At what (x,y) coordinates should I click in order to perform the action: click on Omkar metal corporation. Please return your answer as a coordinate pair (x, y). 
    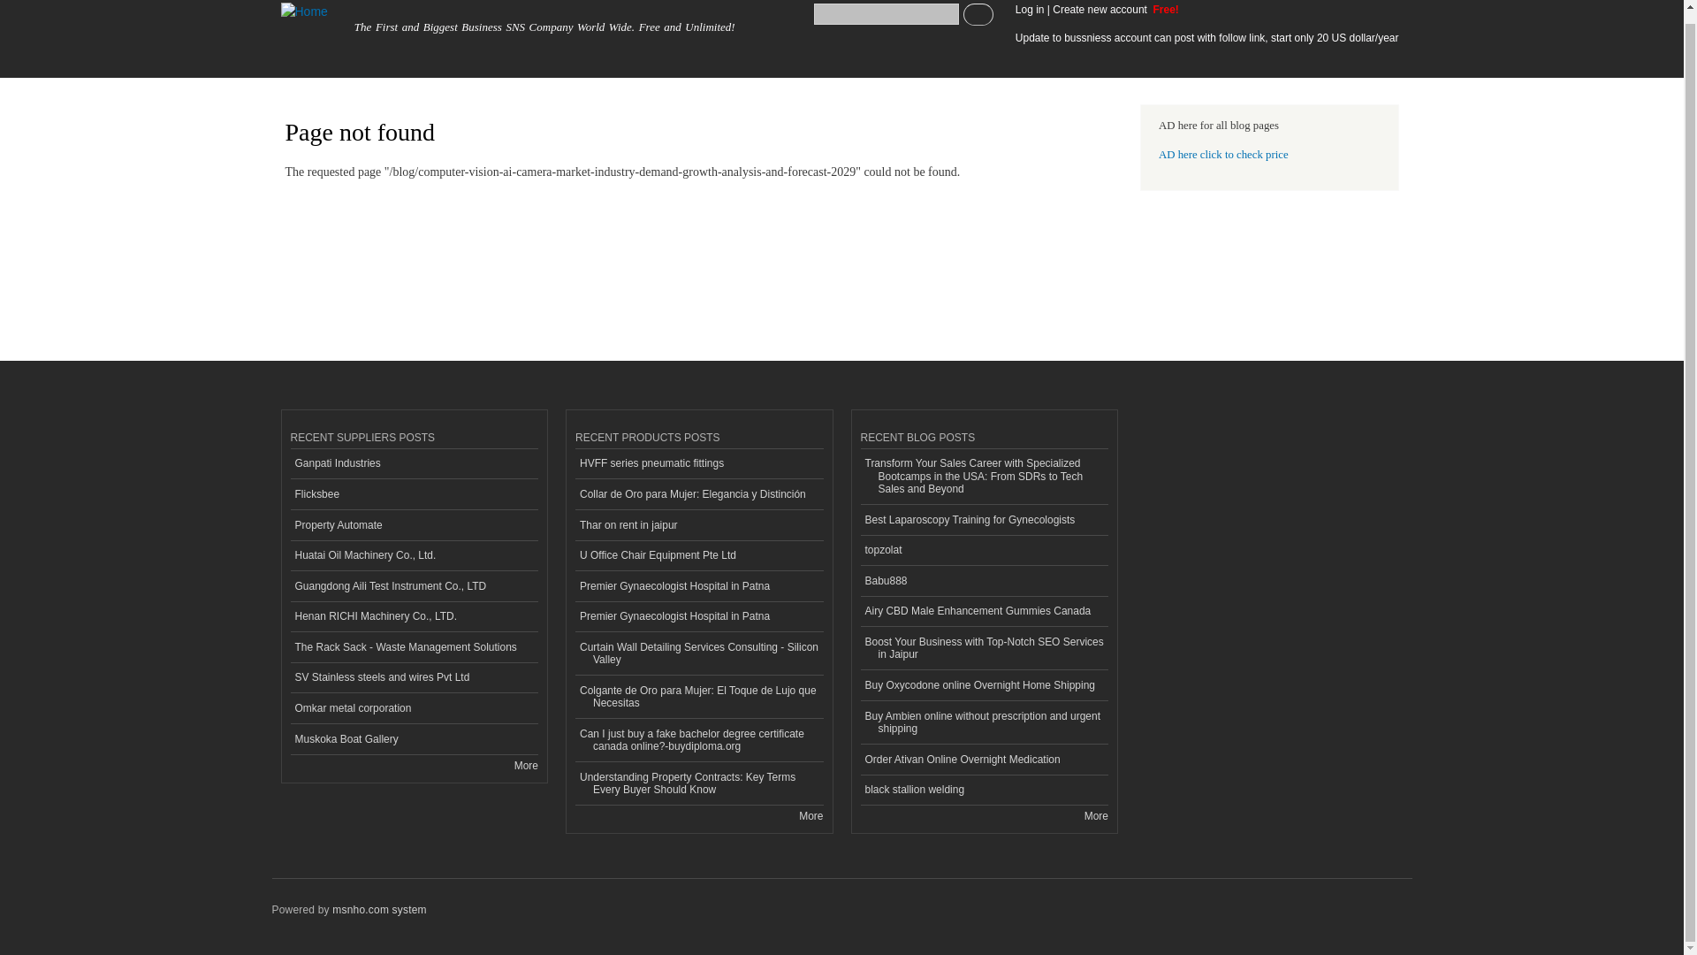
    Looking at the image, I should click on (414, 708).